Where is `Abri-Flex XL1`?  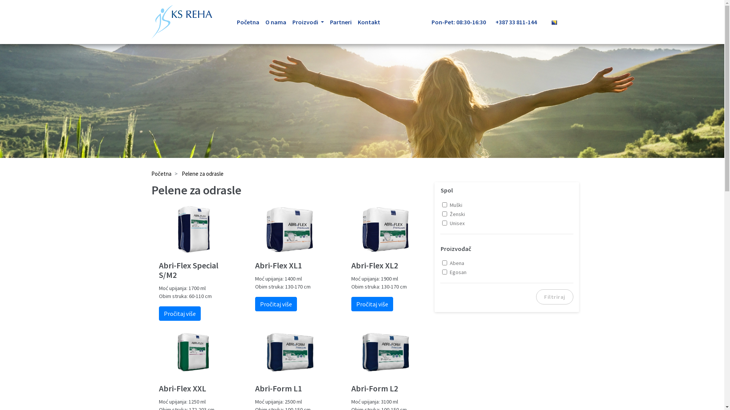 Abri-Flex XL1 is located at coordinates (290, 266).